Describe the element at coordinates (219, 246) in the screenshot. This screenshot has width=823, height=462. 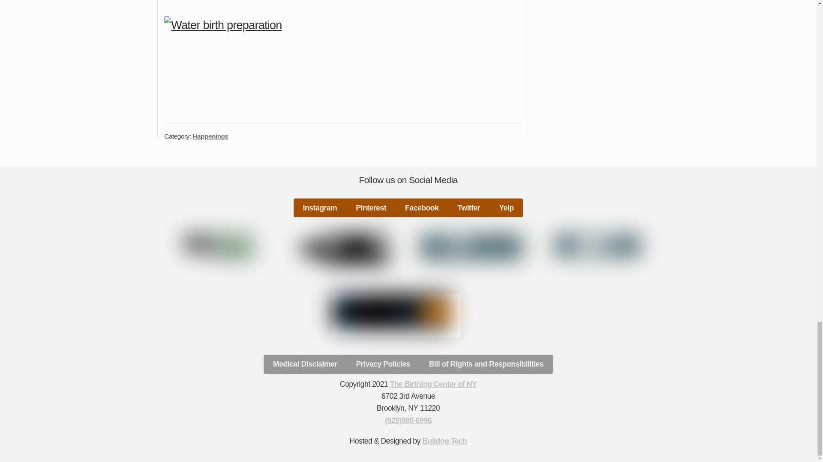
I see `bulldog-logo-bc` at that location.